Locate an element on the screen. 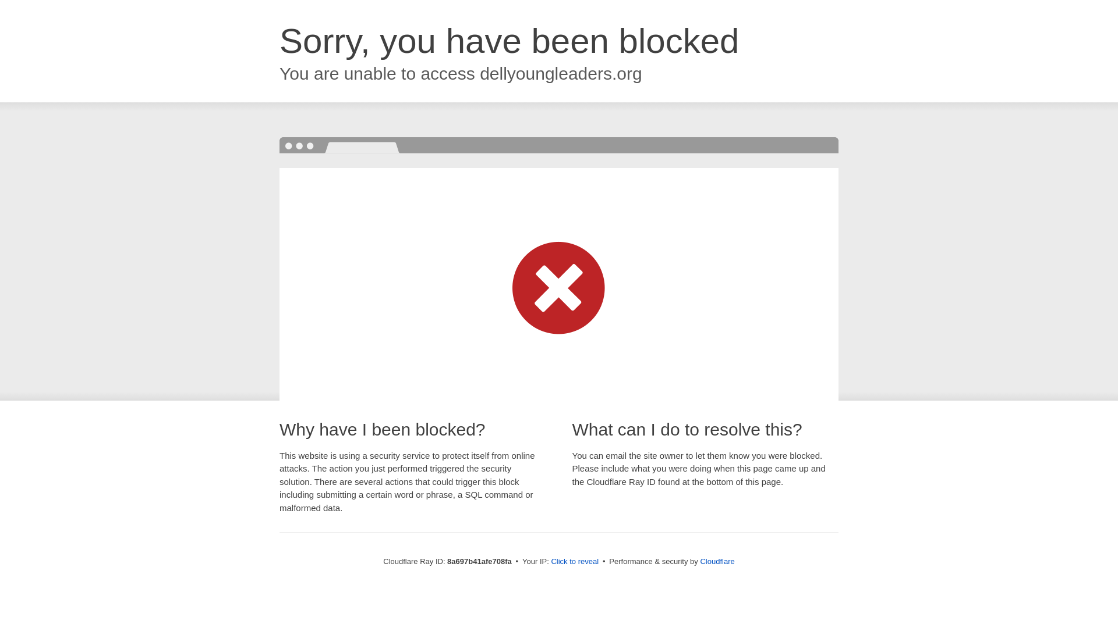  Click to reveal is located at coordinates (574, 562).